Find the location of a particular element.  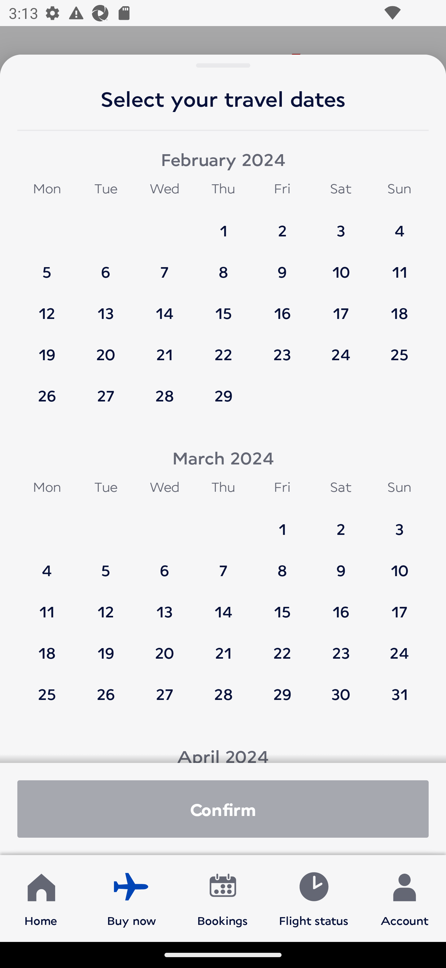

9 is located at coordinates (282, 266).